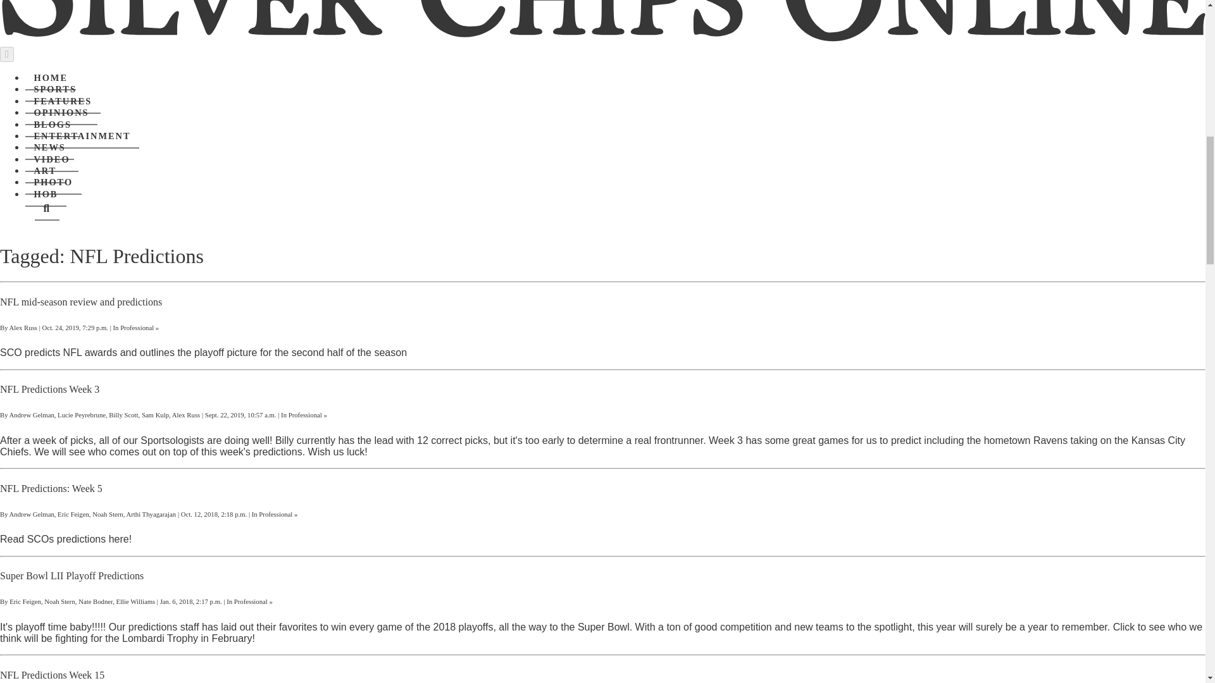 Image resolution: width=1215 pixels, height=683 pixels. Describe the element at coordinates (81, 415) in the screenshot. I see `Lucie Peyrebrune` at that location.